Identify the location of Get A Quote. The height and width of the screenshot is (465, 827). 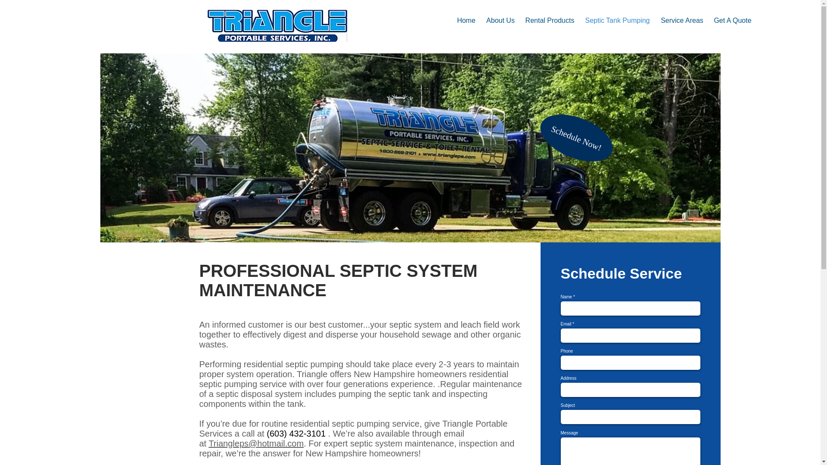
(732, 21).